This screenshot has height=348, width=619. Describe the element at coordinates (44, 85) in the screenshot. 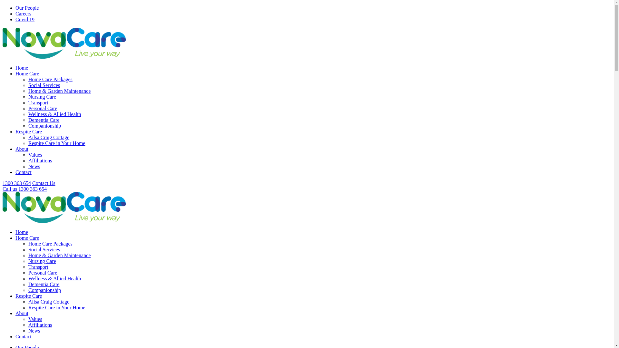

I see `Social Services` at that location.